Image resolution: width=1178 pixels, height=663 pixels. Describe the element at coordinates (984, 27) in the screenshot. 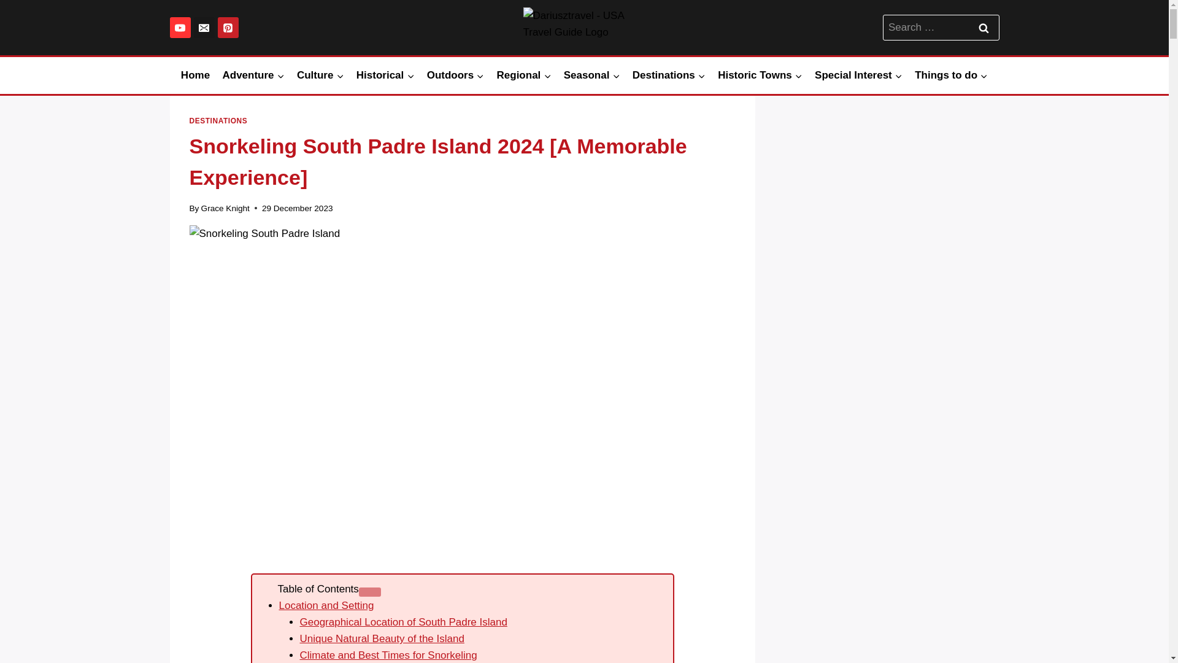

I see `Search` at that location.